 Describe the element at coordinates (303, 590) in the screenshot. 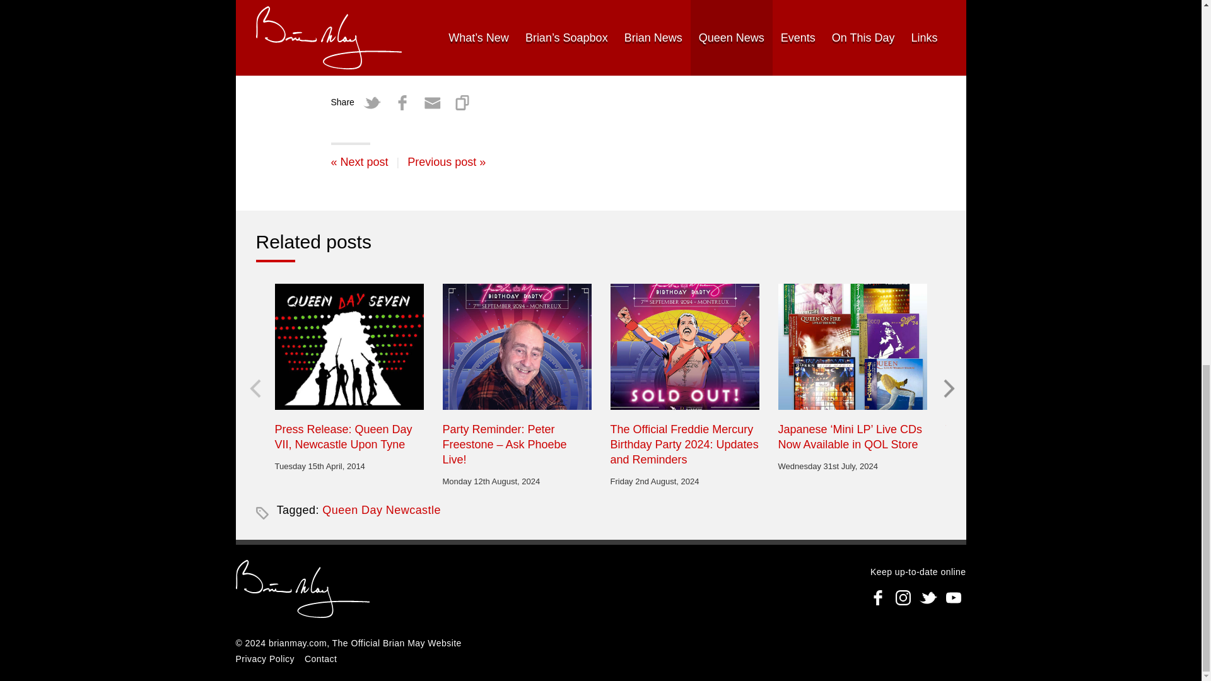

I see `brianmay.com` at that location.